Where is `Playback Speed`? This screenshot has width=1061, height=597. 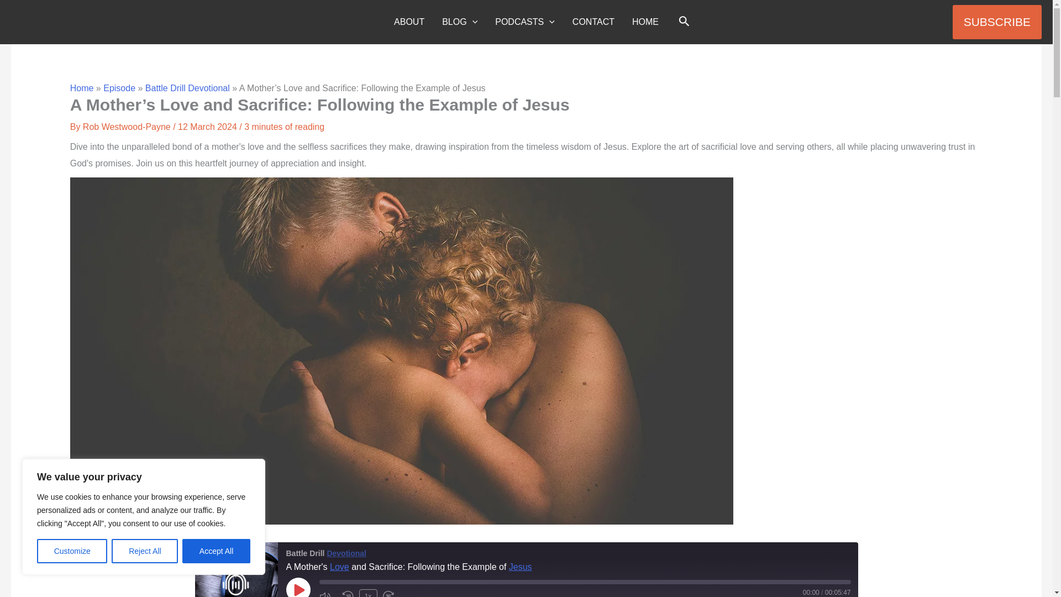 Playback Speed is located at coordinates (368, 593).